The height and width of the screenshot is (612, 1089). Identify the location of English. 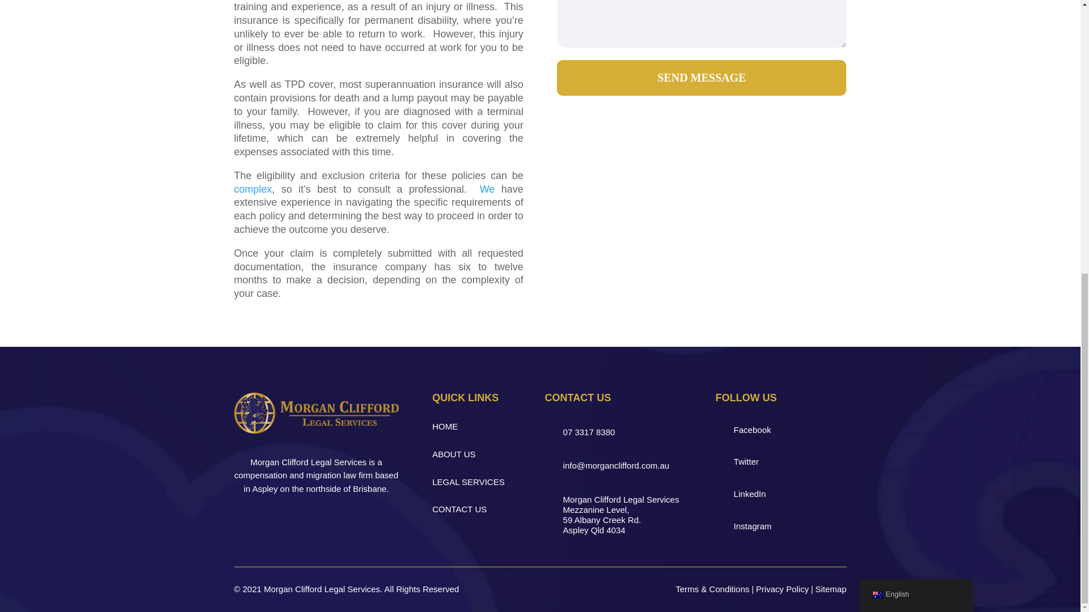
(877, 102).